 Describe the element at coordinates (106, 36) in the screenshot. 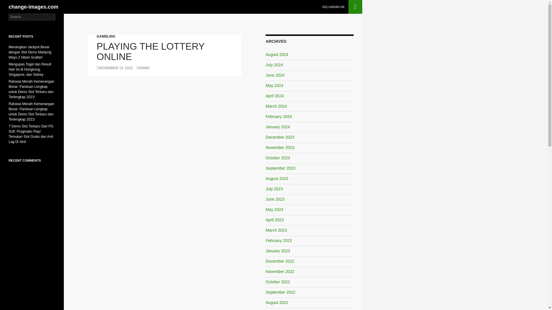

I see `GAMBLING` at that location.